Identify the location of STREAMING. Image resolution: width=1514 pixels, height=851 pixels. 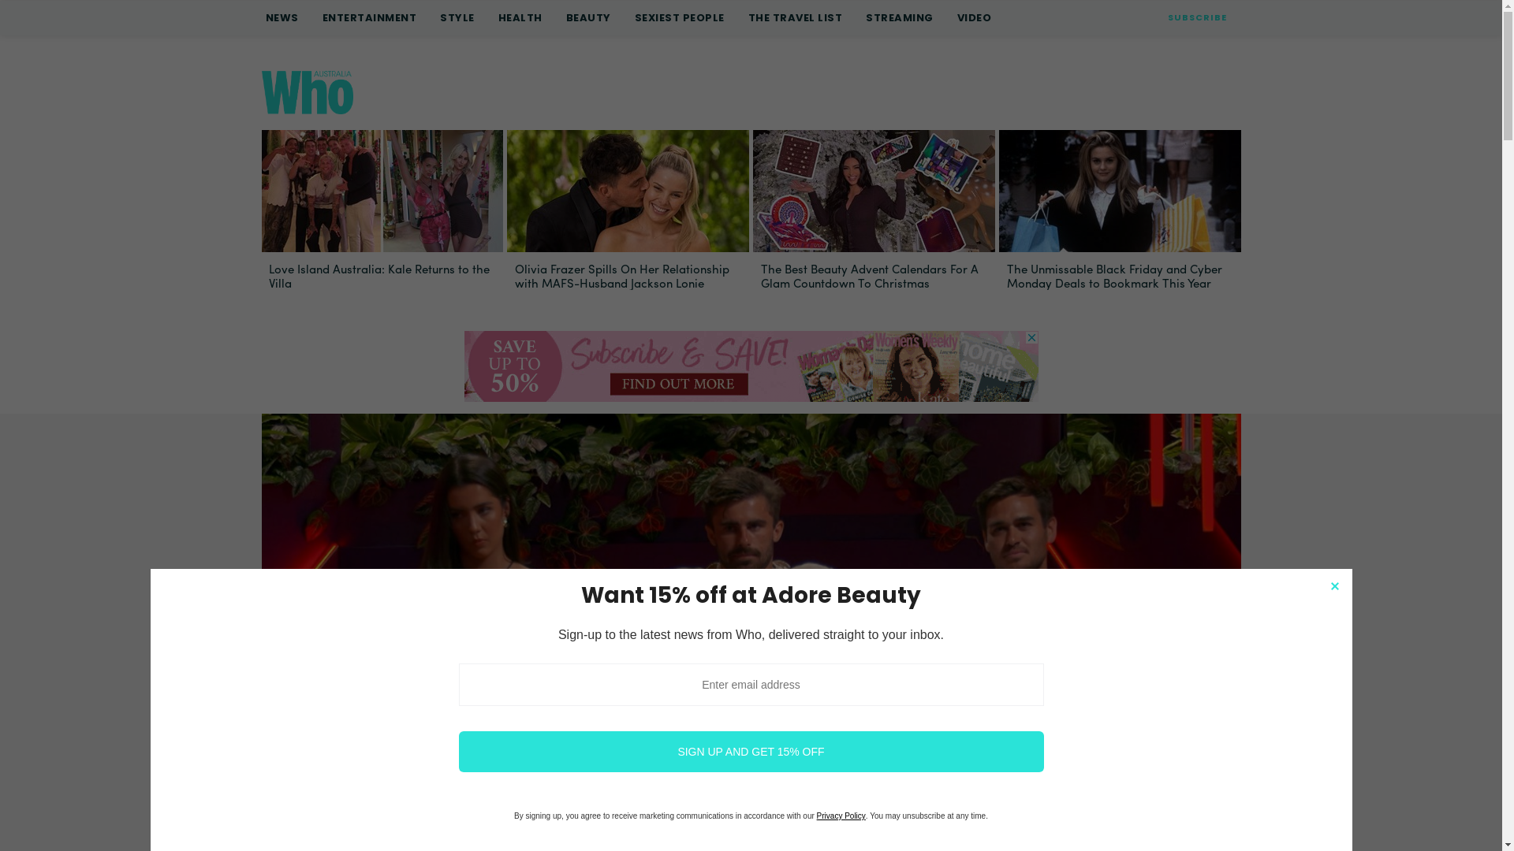
(900, 17).